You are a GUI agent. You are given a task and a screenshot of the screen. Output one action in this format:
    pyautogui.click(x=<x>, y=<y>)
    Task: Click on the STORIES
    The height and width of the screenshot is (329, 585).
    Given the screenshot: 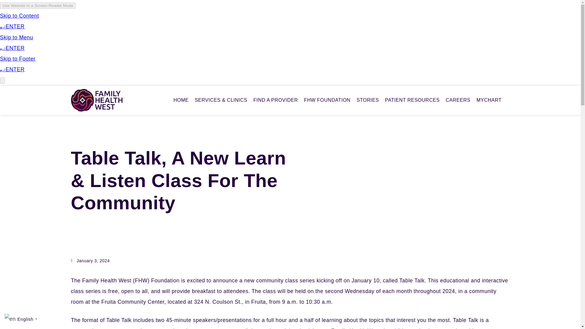 What is the action you would take?
    pyautogui.click(x=367, y=100)
    